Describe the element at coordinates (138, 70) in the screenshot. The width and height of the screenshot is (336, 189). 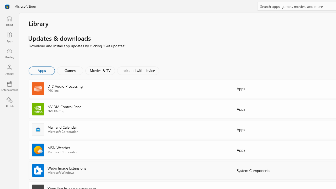
I see `Included with device` at that location.